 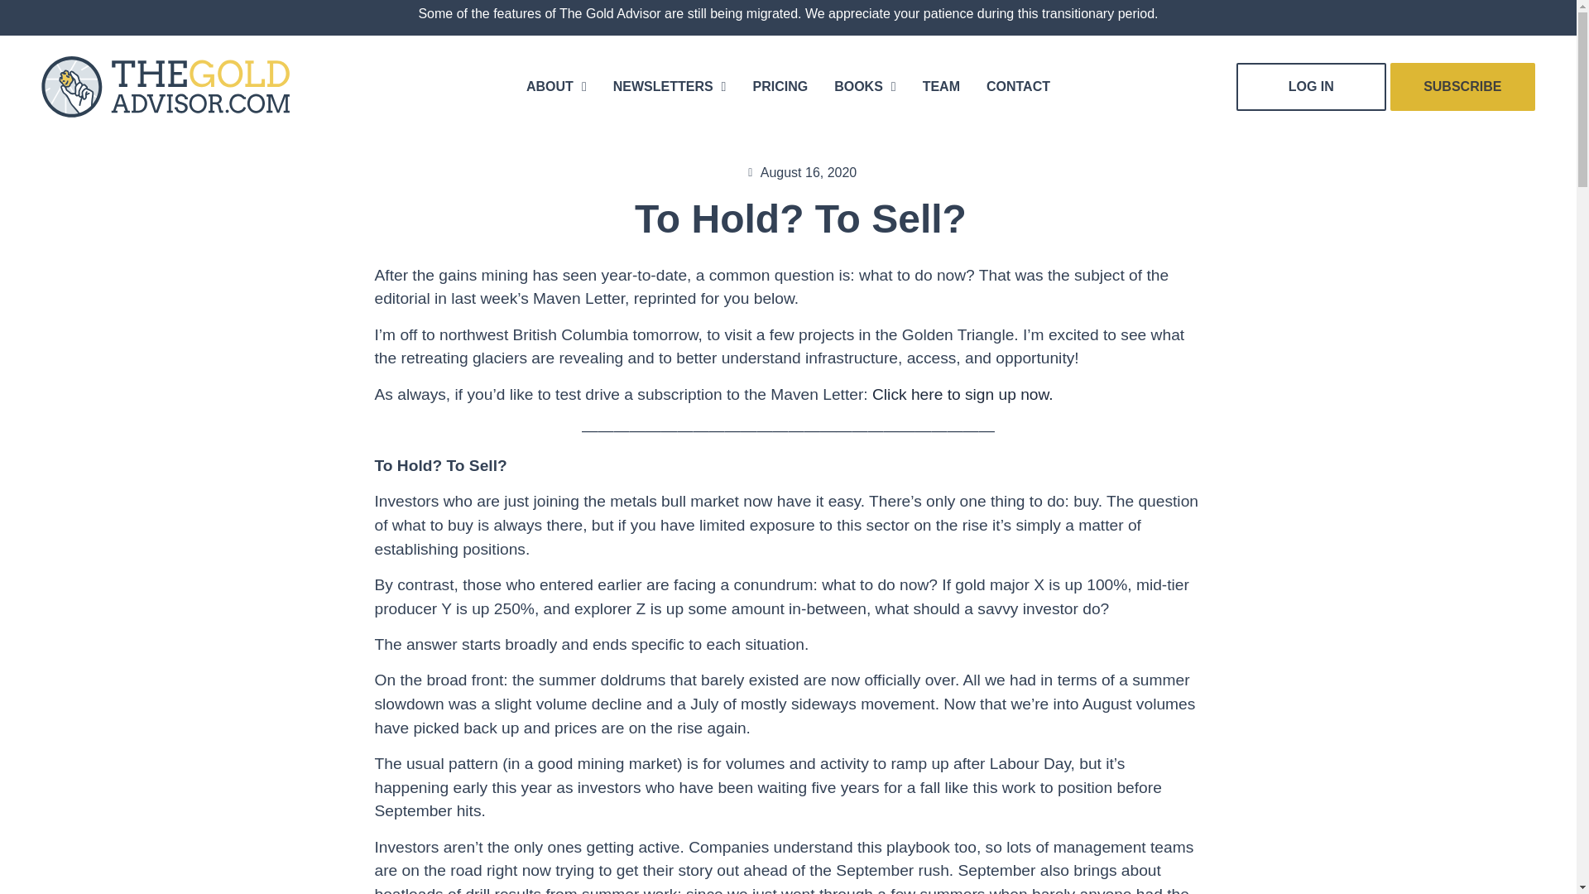 What do you see at coordinates (556, 86) in the screenshot?
I see `ABOUT` at bounding box center [556, 86].